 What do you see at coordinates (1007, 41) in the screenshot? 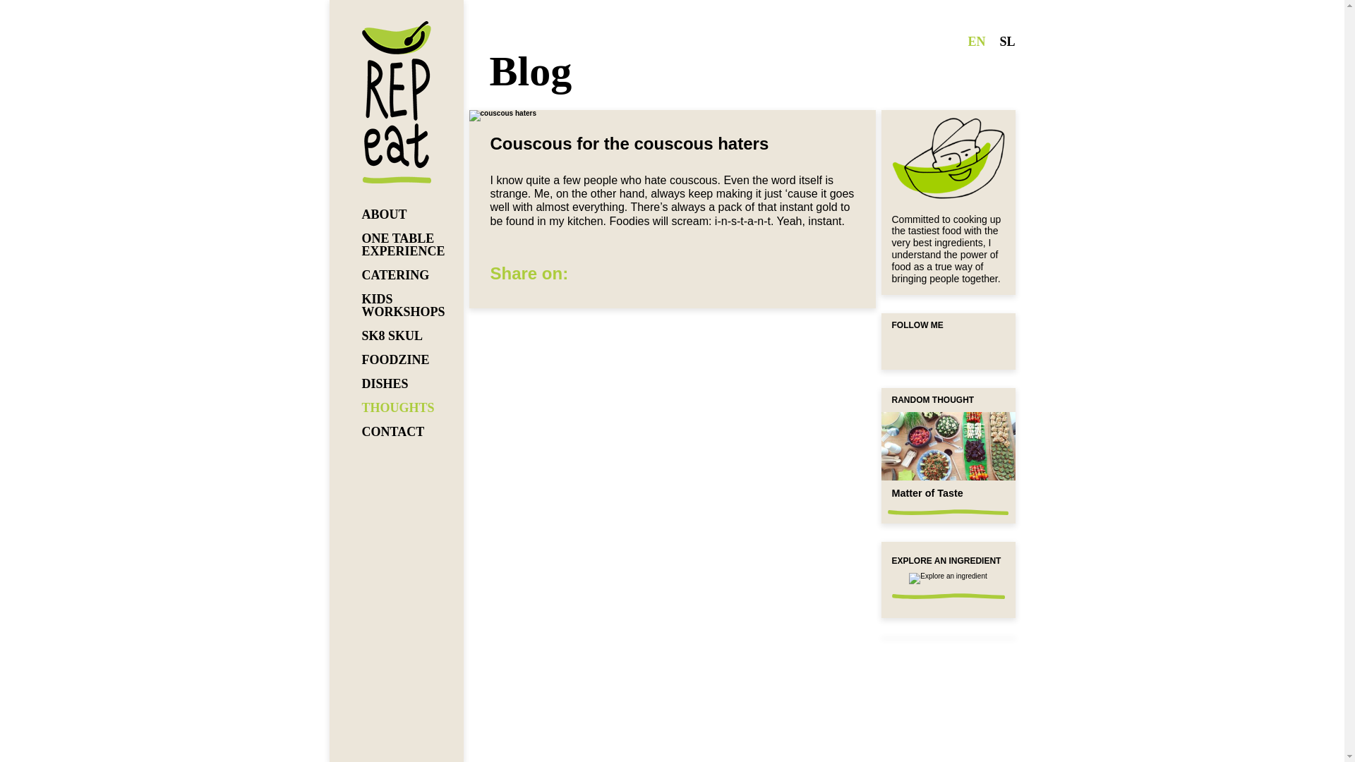
I see `SL` at bounding box center [1007, 41].